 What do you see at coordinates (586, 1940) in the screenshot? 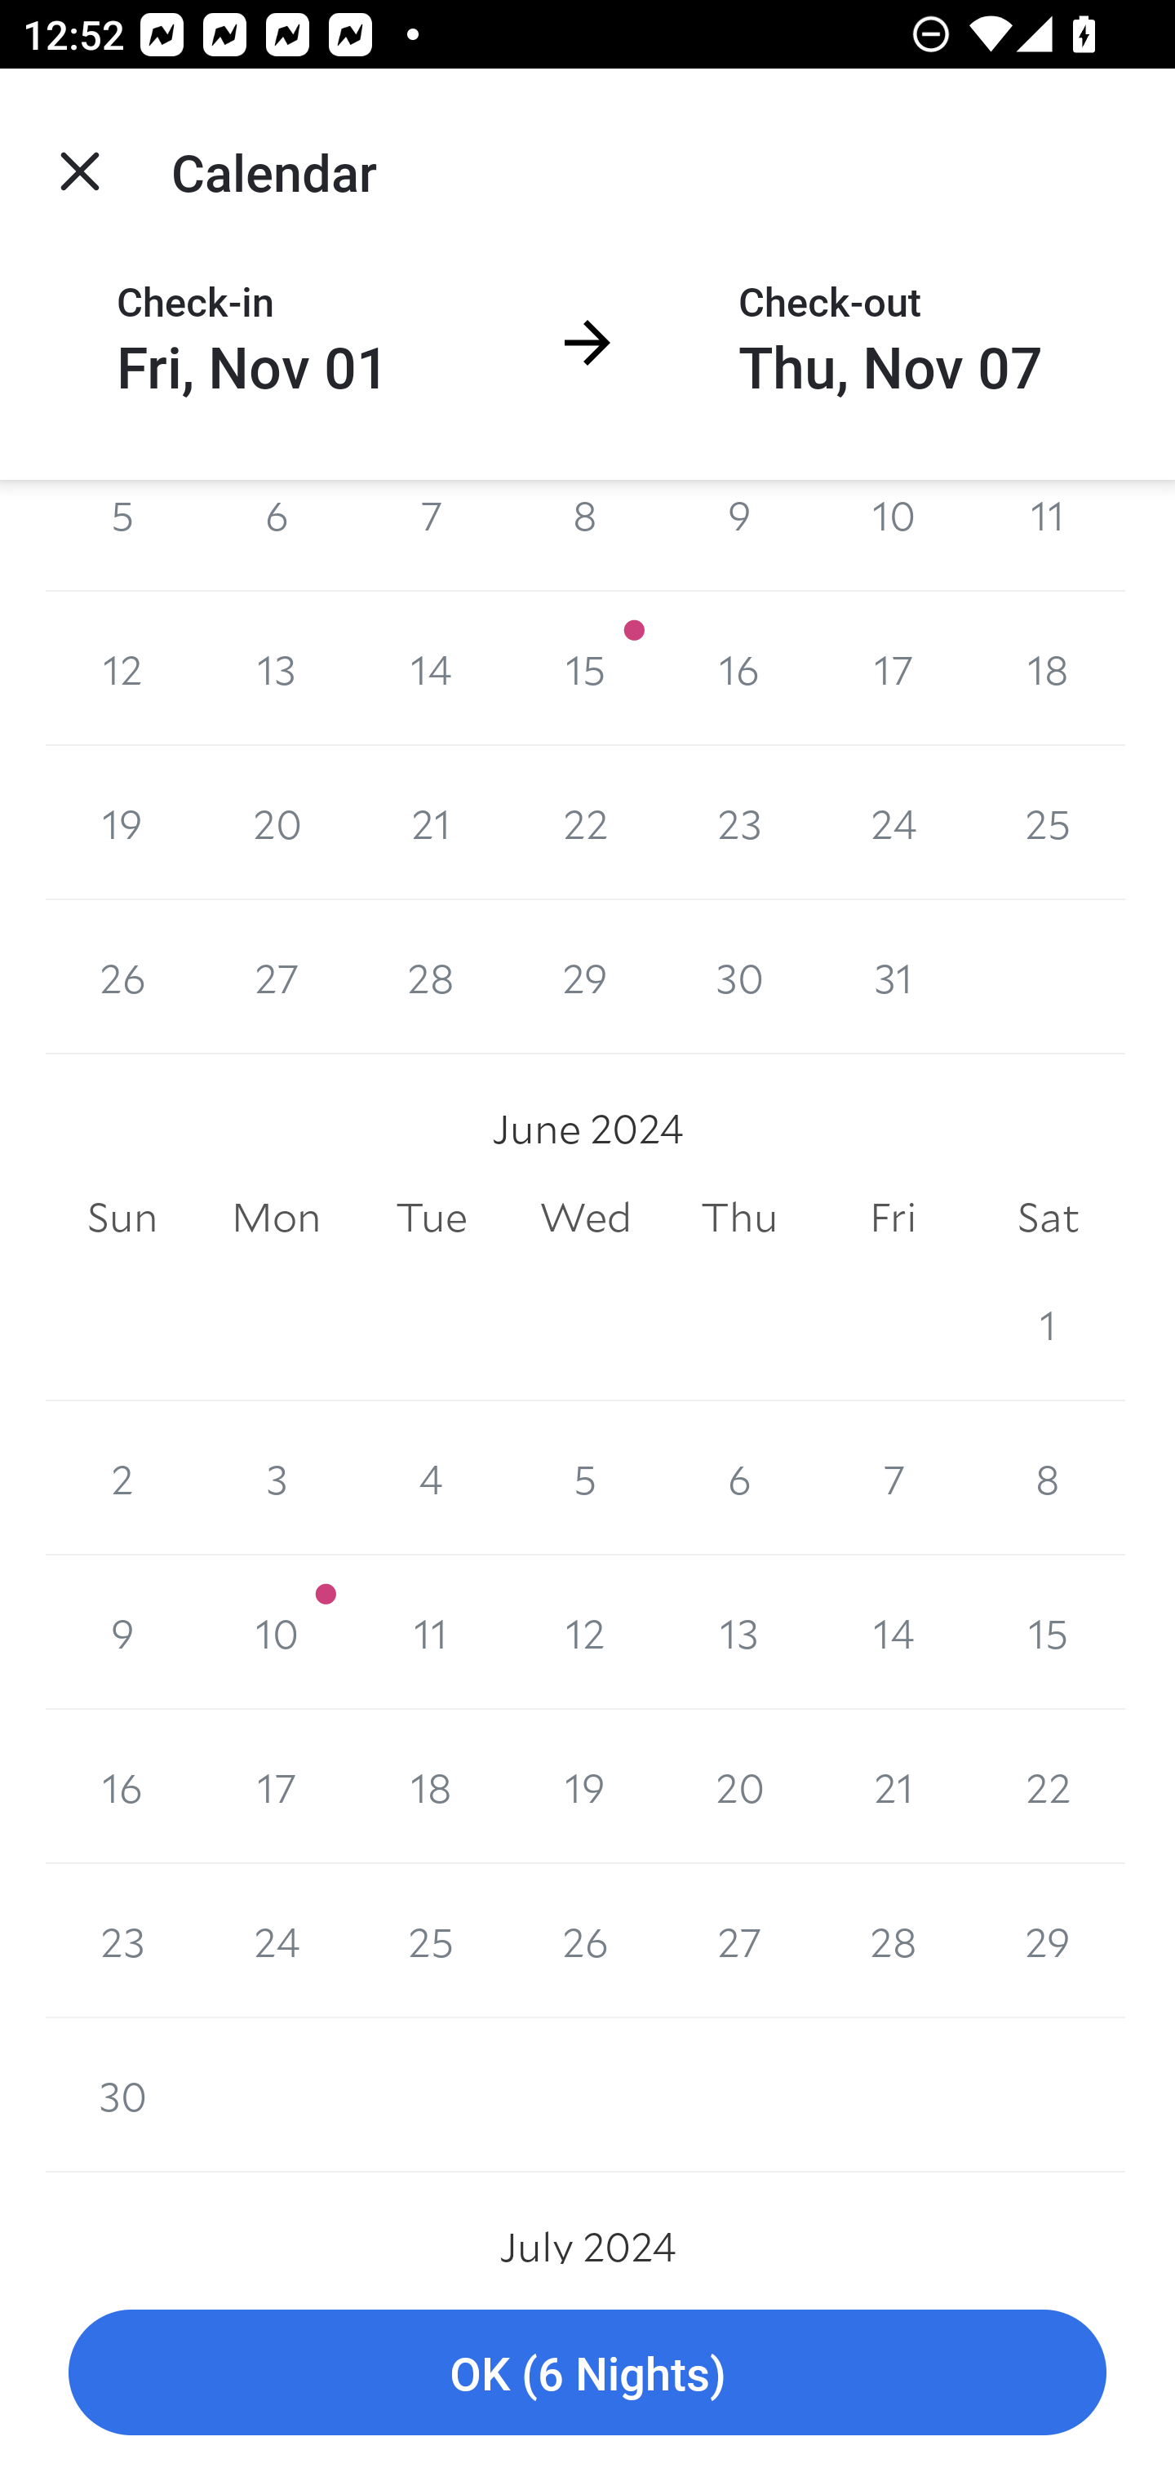
I see `26 26 June 2024` at bounding box center [586, 1940].